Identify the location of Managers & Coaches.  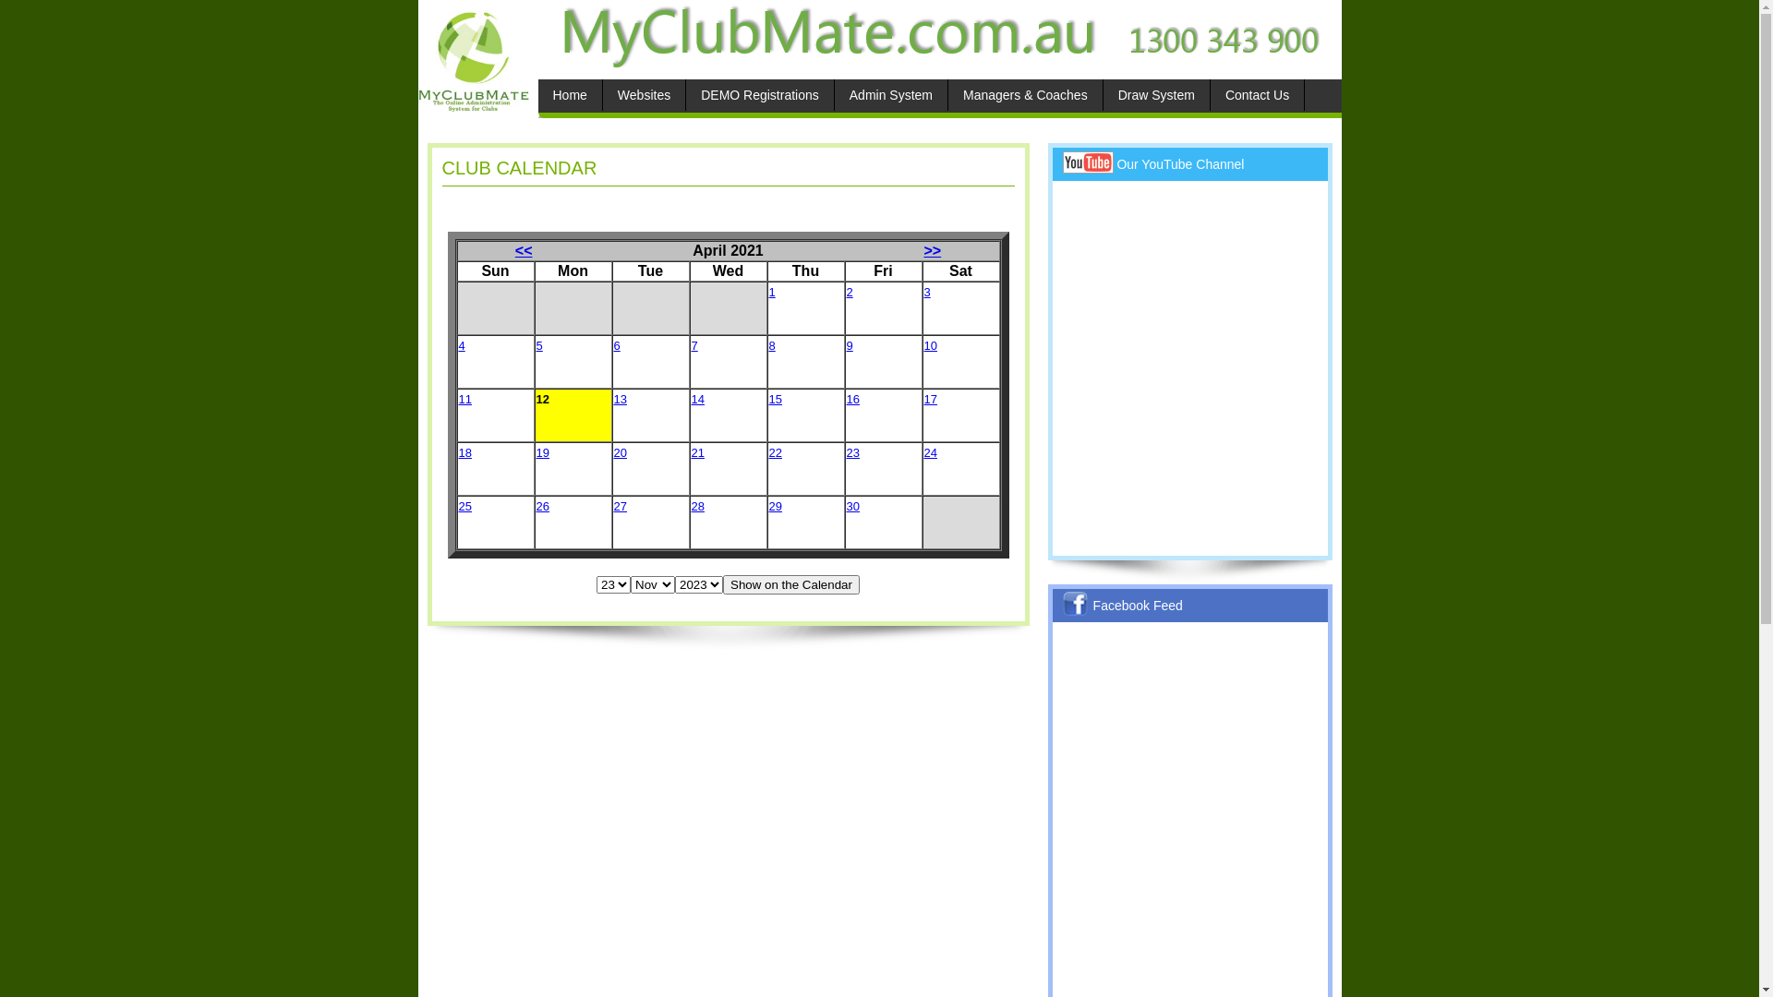
(1025, 95).